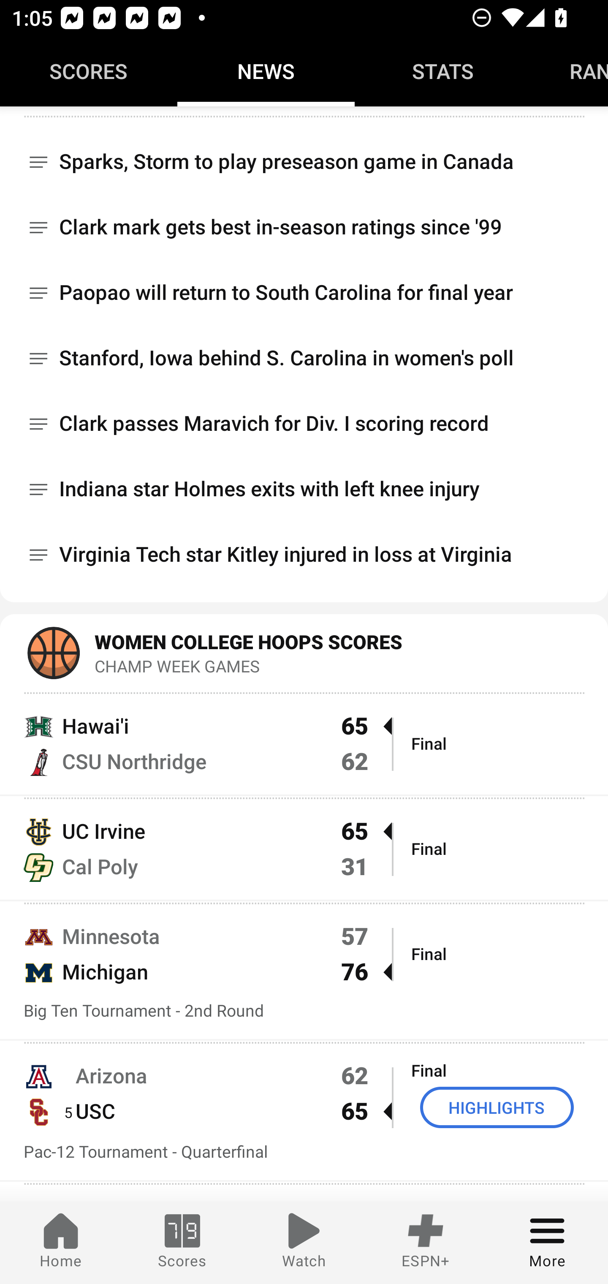 This screenshot has height=1284, width=608. Describe the element at coordinates (443, 71) in the screenshot. I see `Stats STATS` at that location.